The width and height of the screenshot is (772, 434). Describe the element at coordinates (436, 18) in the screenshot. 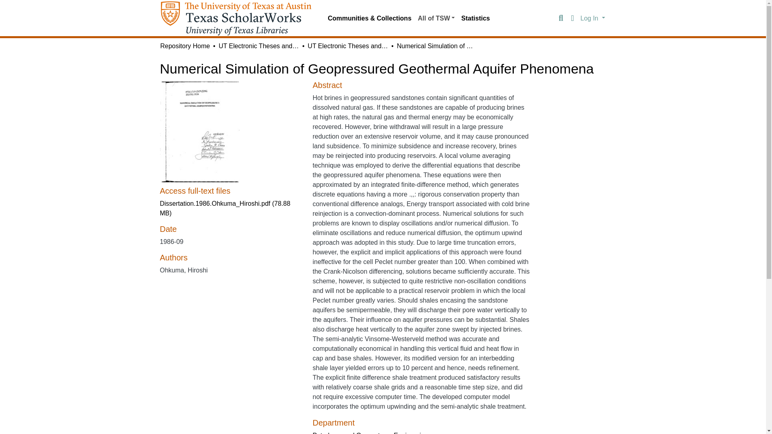

I see `All of TSW` at that location.